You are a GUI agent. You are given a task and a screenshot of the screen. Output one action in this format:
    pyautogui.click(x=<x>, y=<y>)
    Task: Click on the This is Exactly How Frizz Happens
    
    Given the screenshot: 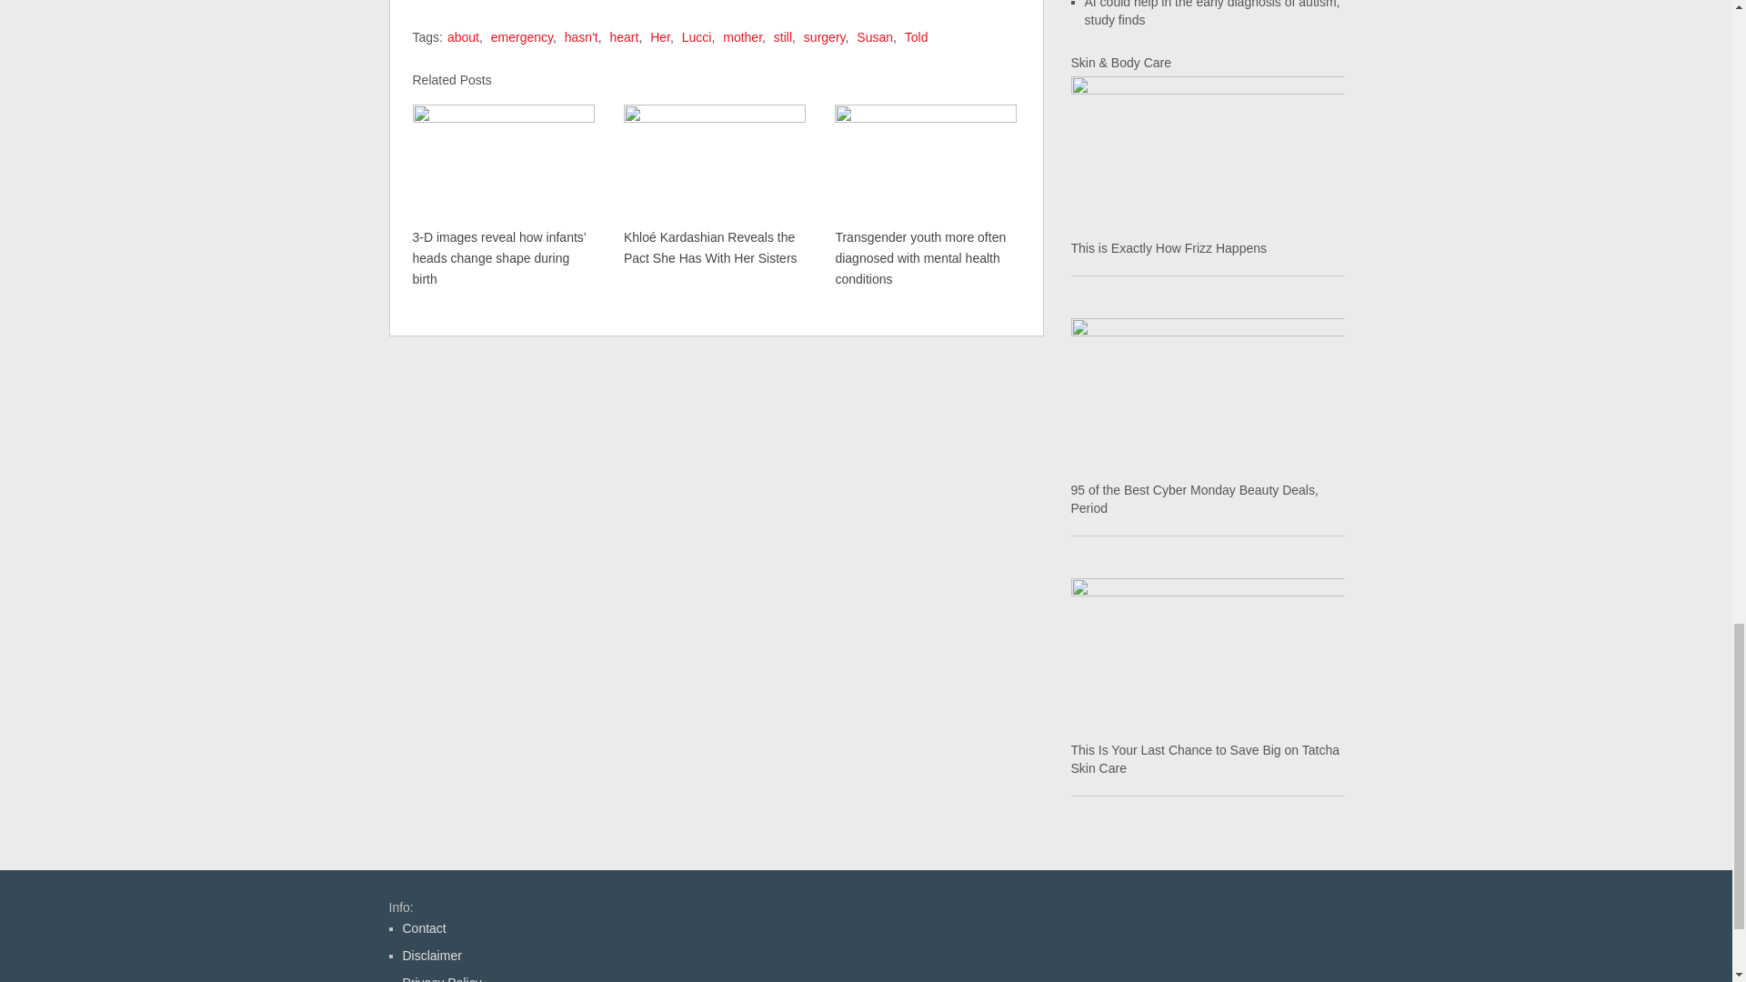 What is the action you would take?
    pyautogui.click(x=1208, y=153)
    